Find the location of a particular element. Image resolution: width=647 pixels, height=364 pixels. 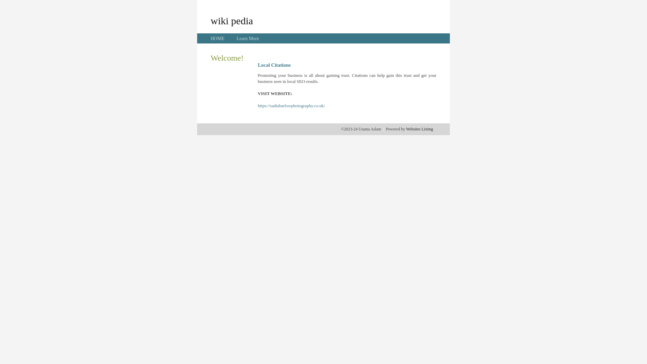

HOME is located at coordinates (218, 38).